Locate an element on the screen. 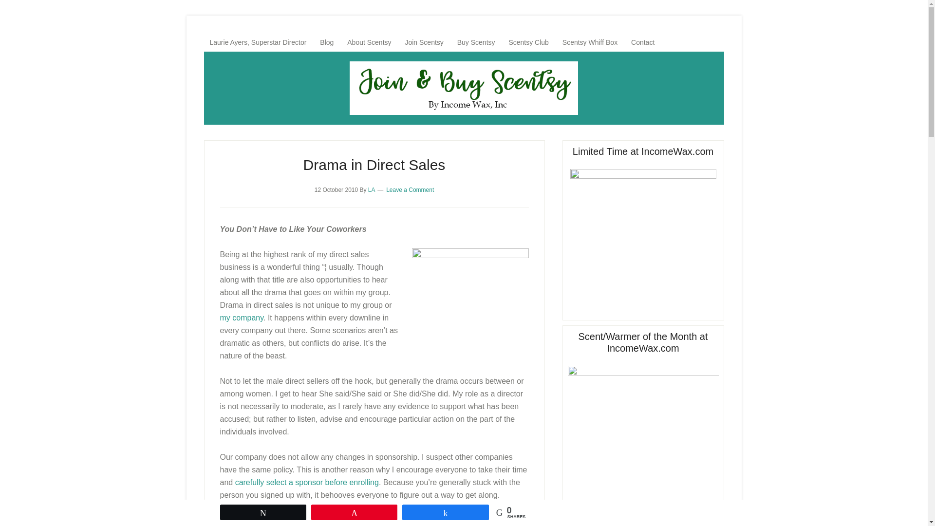  Laurie Ayers, Superstar Director is located at coordinates (258, 42).